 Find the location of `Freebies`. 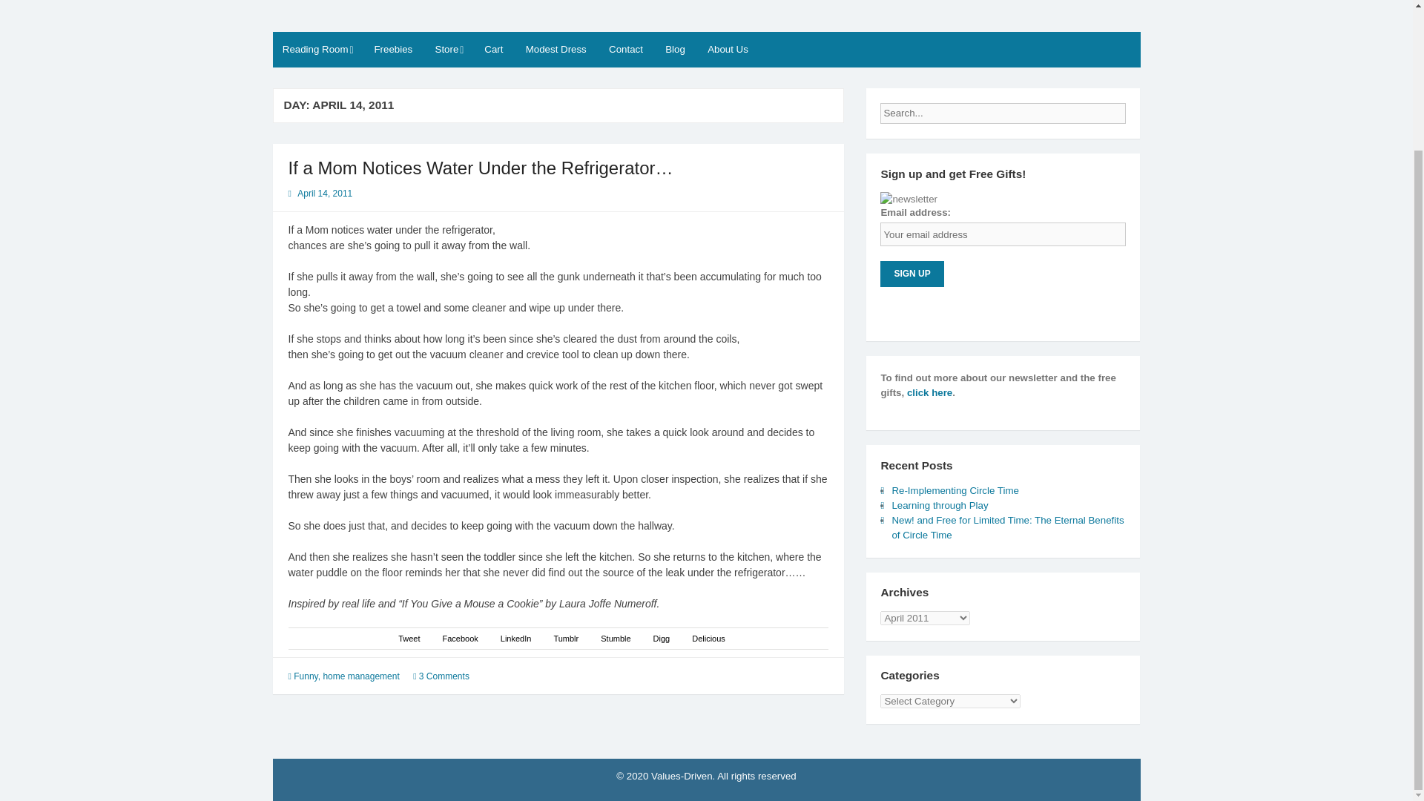

Freebies is located at coordinates (393, 49).